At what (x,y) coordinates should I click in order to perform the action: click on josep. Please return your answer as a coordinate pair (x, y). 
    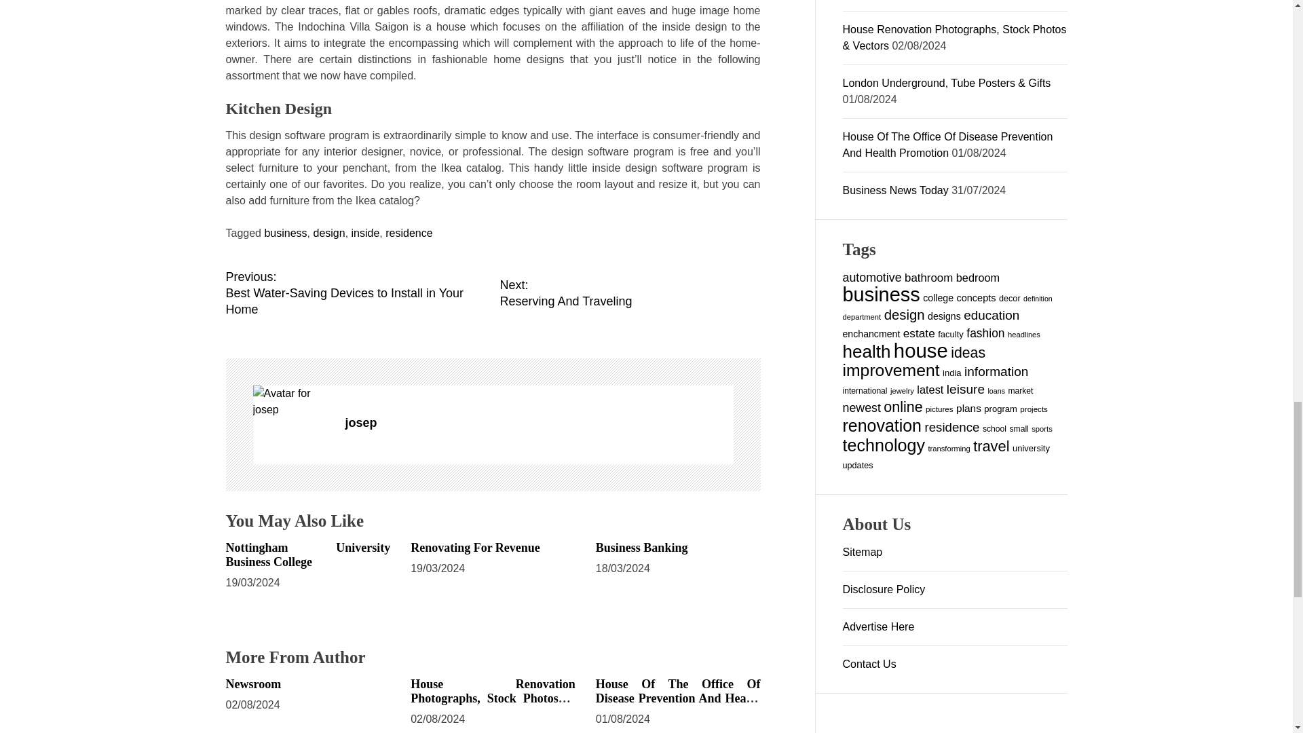
    Looking at the image, I should click on (356, 293).